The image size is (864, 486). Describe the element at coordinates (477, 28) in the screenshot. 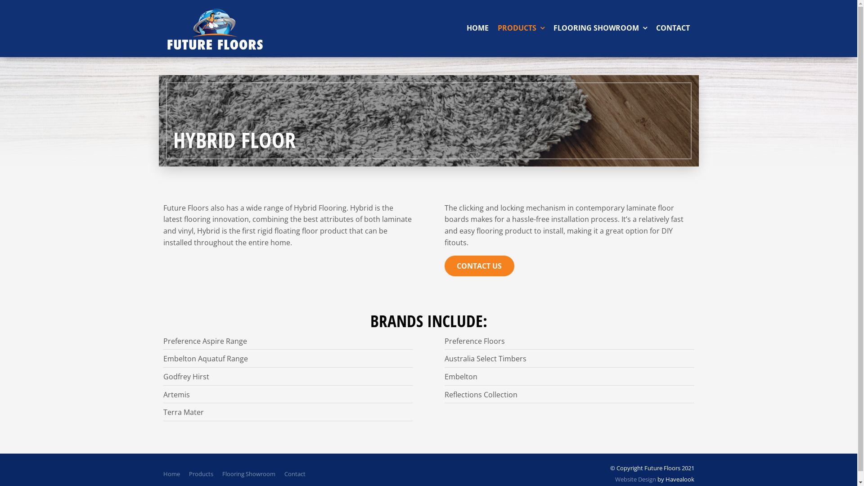

I see `HOME` at that location.